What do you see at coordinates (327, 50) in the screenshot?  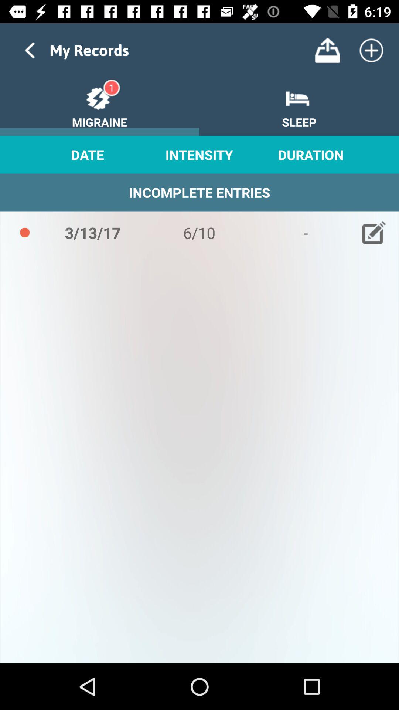 I see `import` at bounding box center [327, 50].